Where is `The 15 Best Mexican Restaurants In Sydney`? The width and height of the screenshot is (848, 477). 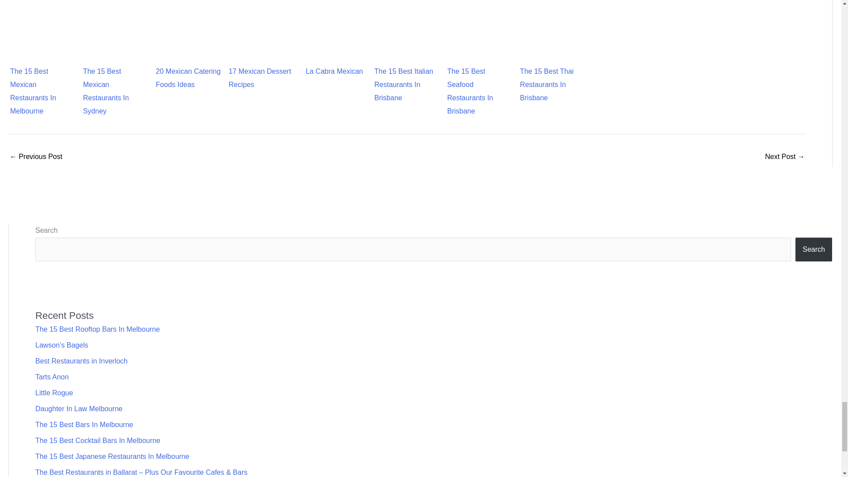
The 15 Best Mexican Restaurants In Sydney is located at coordinates (116, 21).